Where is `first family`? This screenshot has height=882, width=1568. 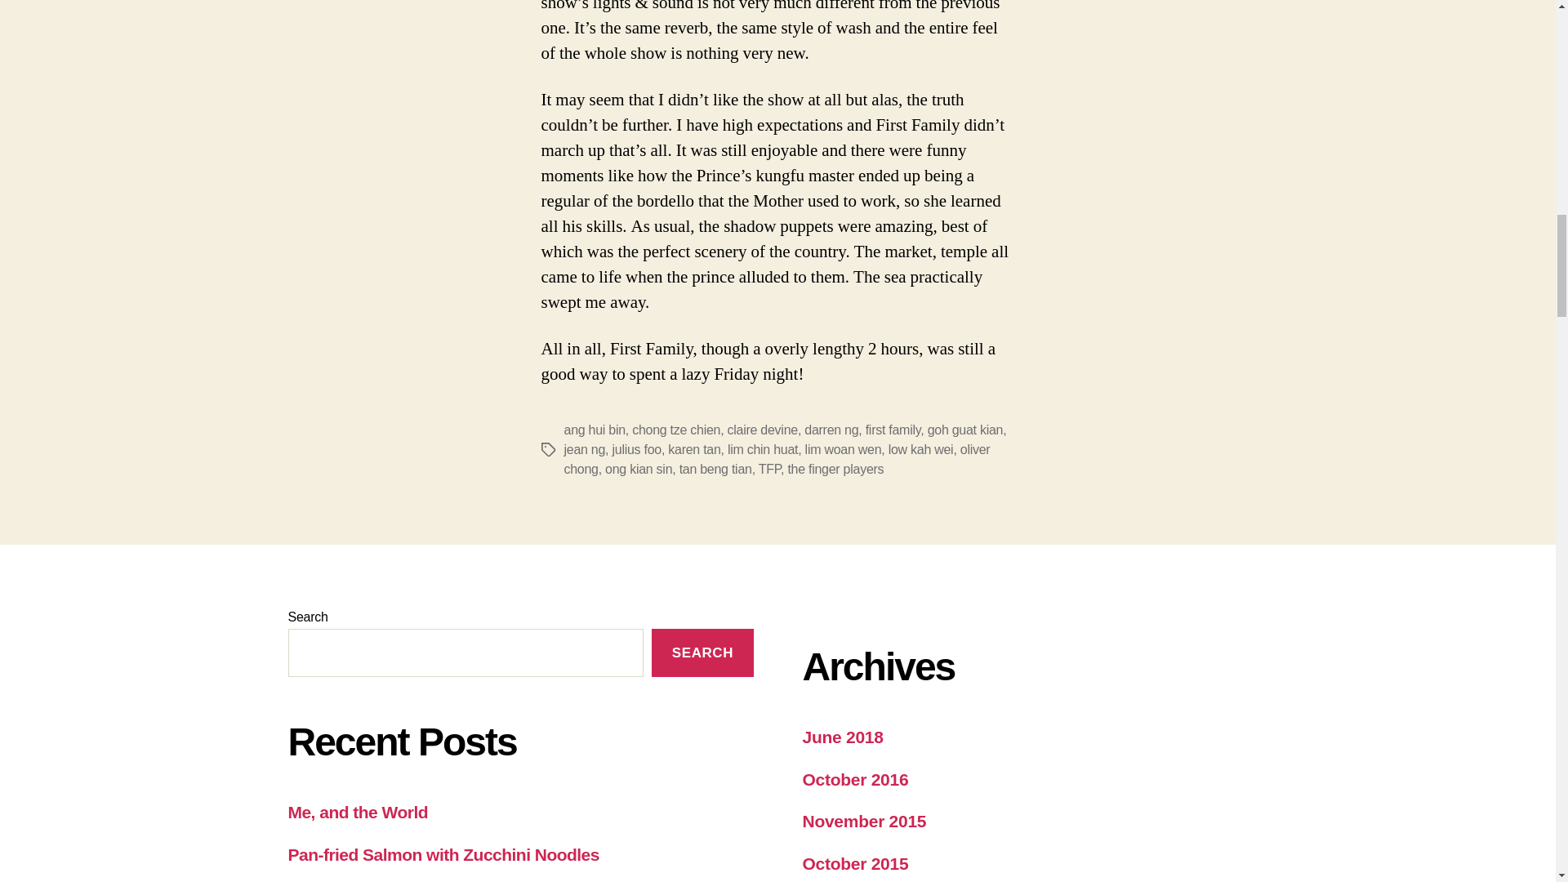 first family is located at coordinates (893, 430).